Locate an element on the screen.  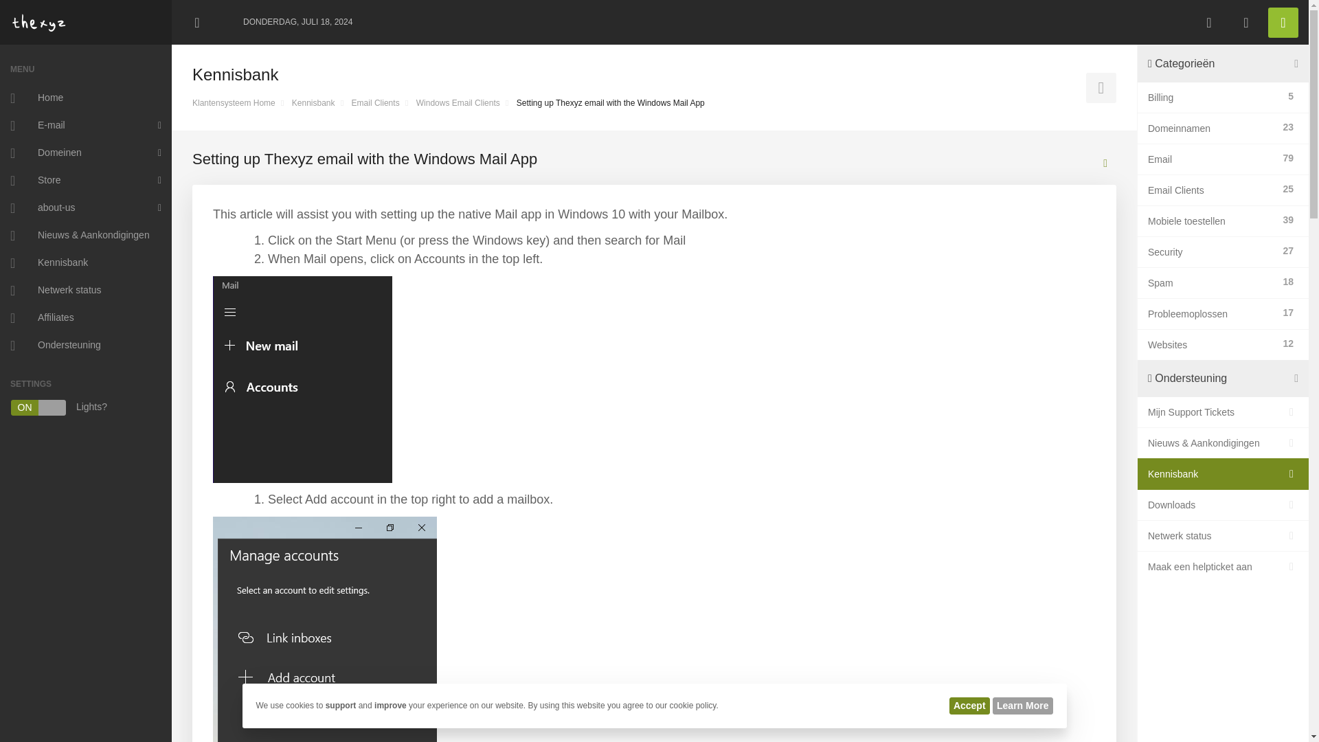
Billing is located at coordinates (1215, 98).